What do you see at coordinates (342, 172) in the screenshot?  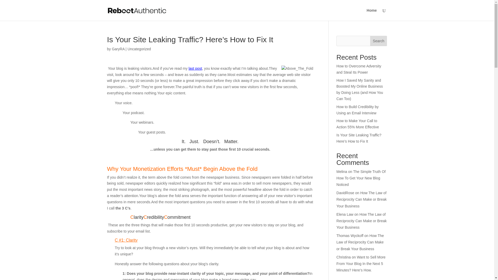 I see `Melina` at bounding box center [342, 172].